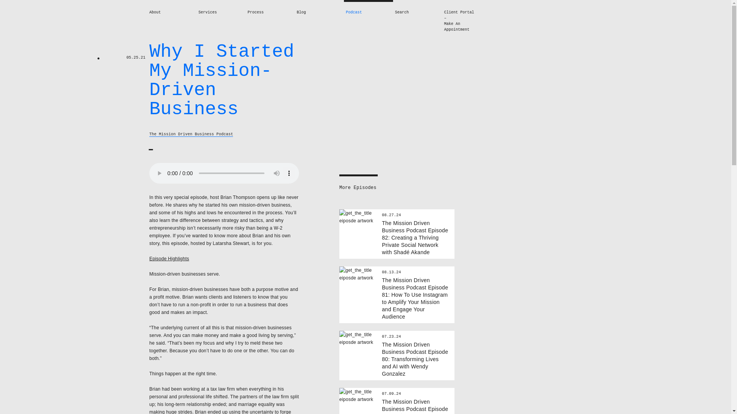 This screenshot has height=414, width=737. Describe the element at coordinates (155, 12) in the screenshot. I see `About` at that location.